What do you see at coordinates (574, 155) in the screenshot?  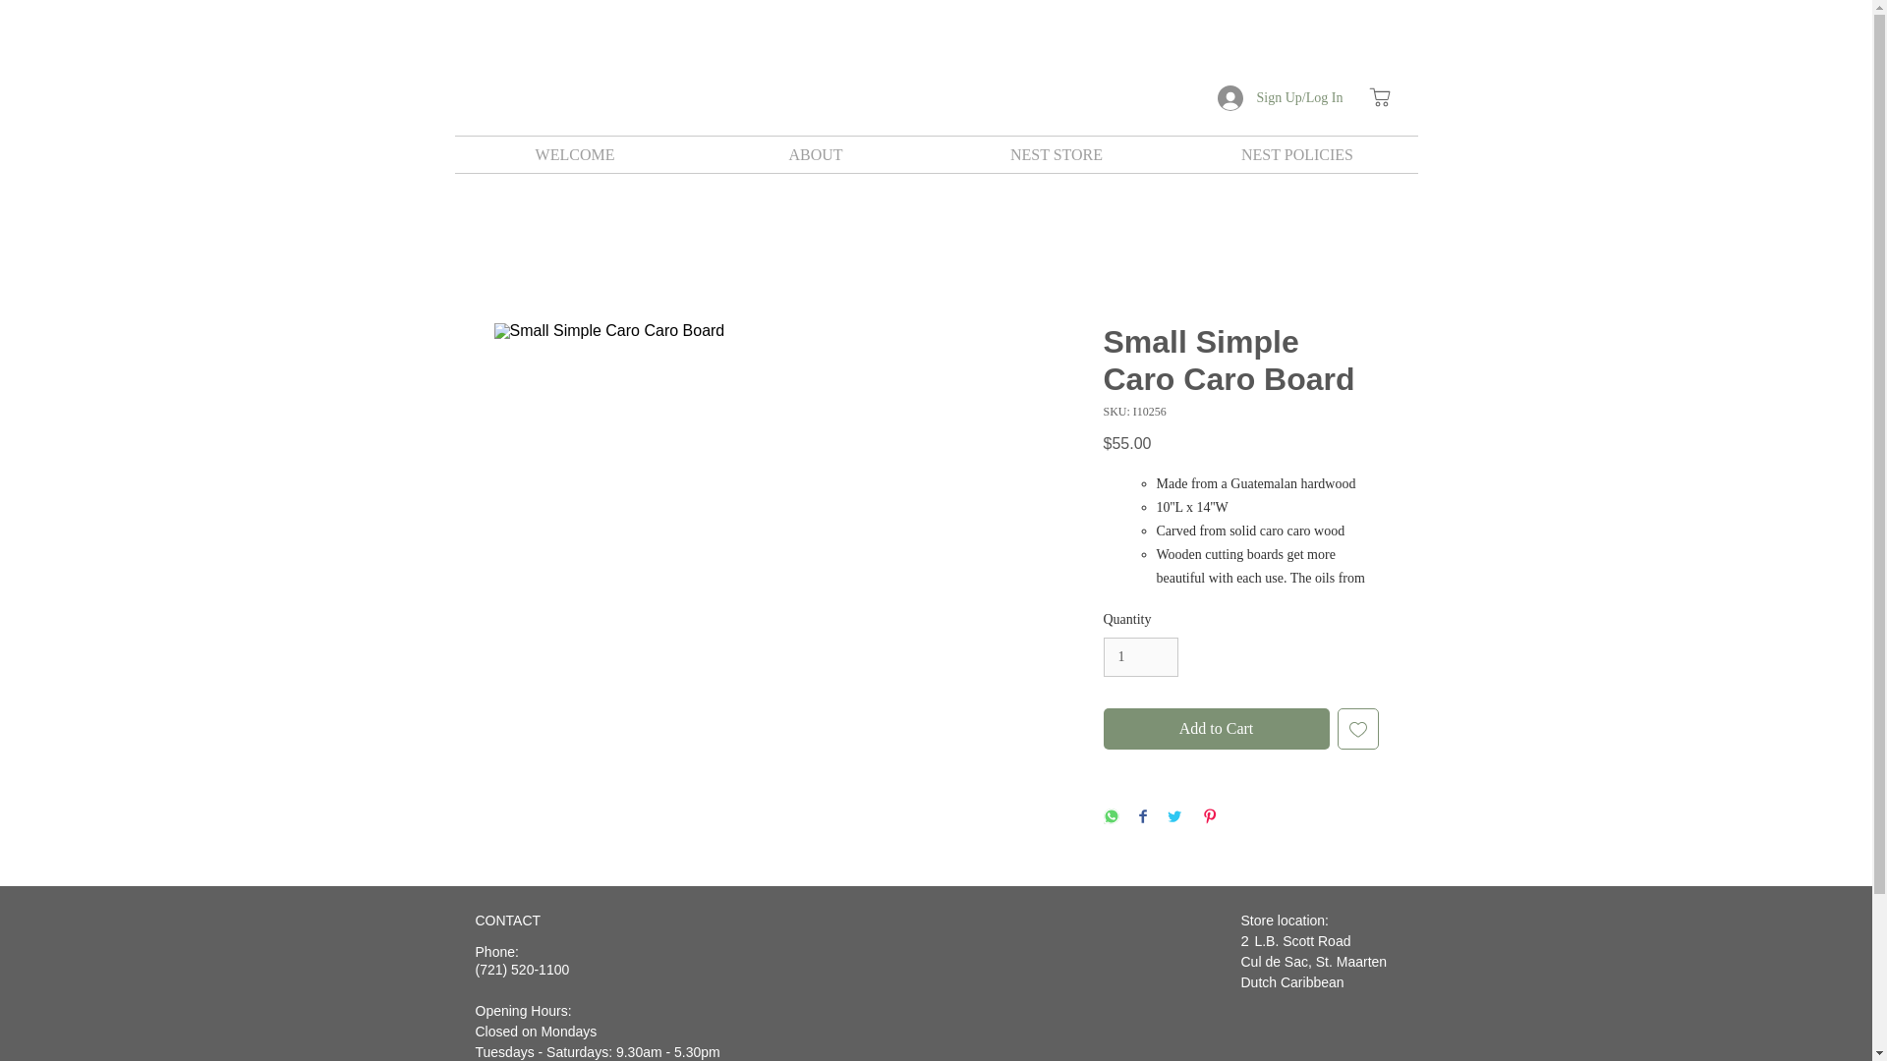 I see `WELCOME` at bounding box center [574, 155].